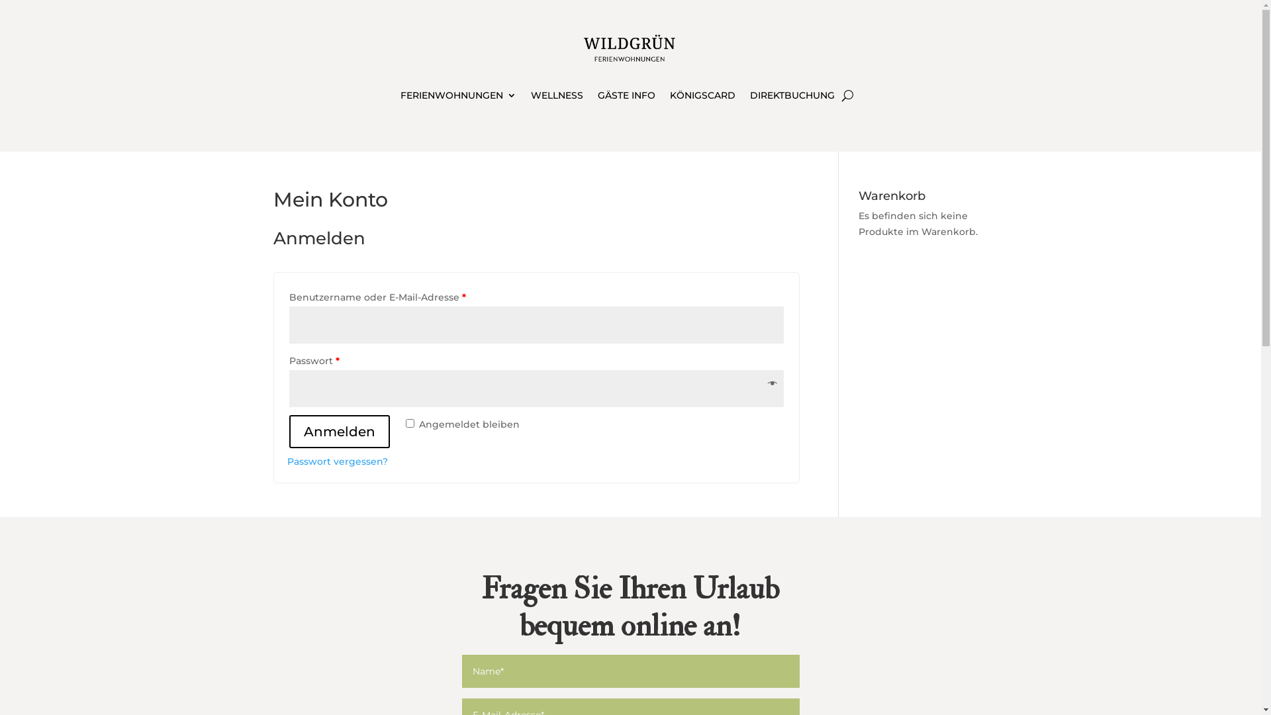  What do you see at coordinates (630, 49) in the screenshot?
I see `logo_wildgruen_22` at bounding box center [630, 49].